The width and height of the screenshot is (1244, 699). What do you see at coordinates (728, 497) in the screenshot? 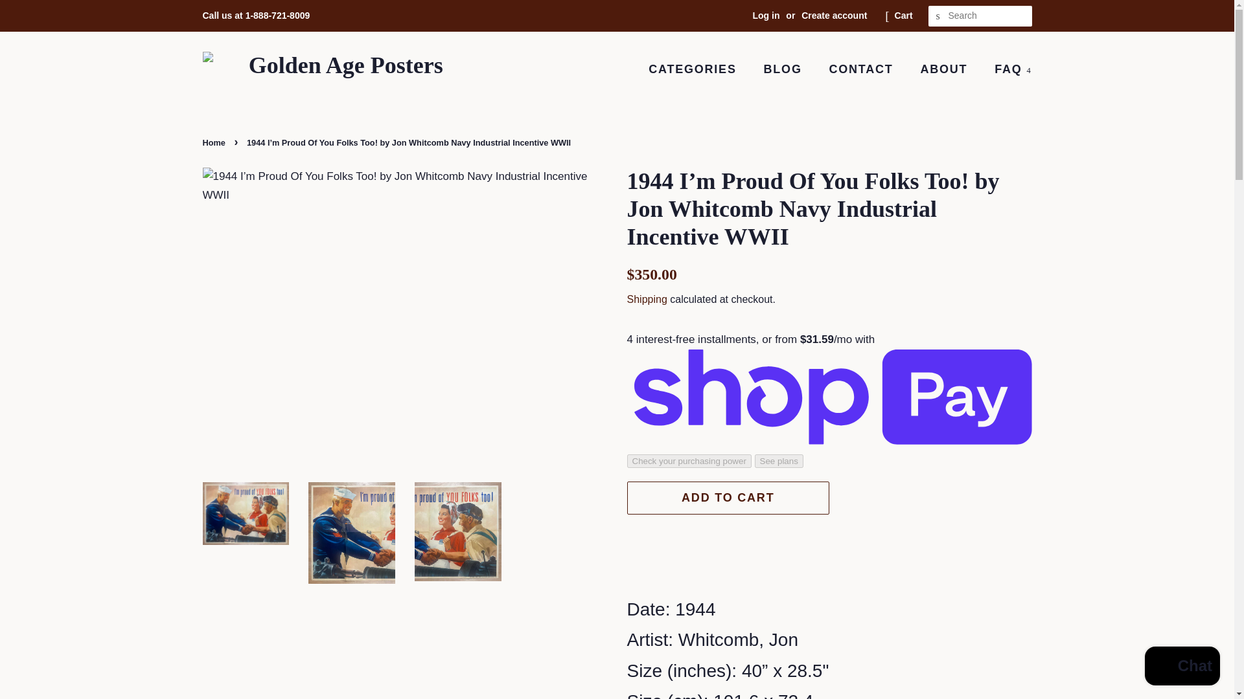
I see `ADD TO CART` at bounding box center [728, 497].